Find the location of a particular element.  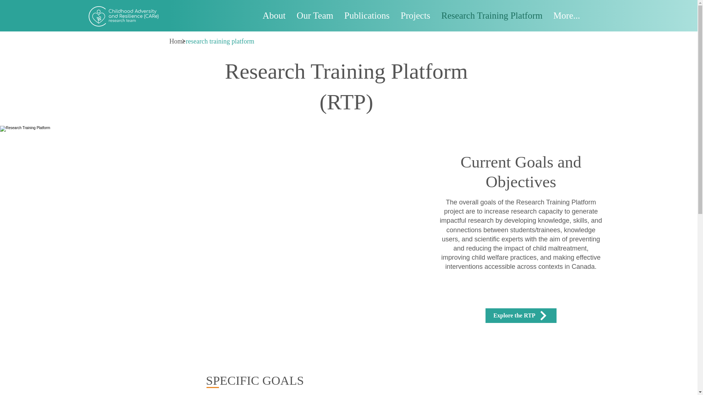

Projects is located at coordinates (415, 15).